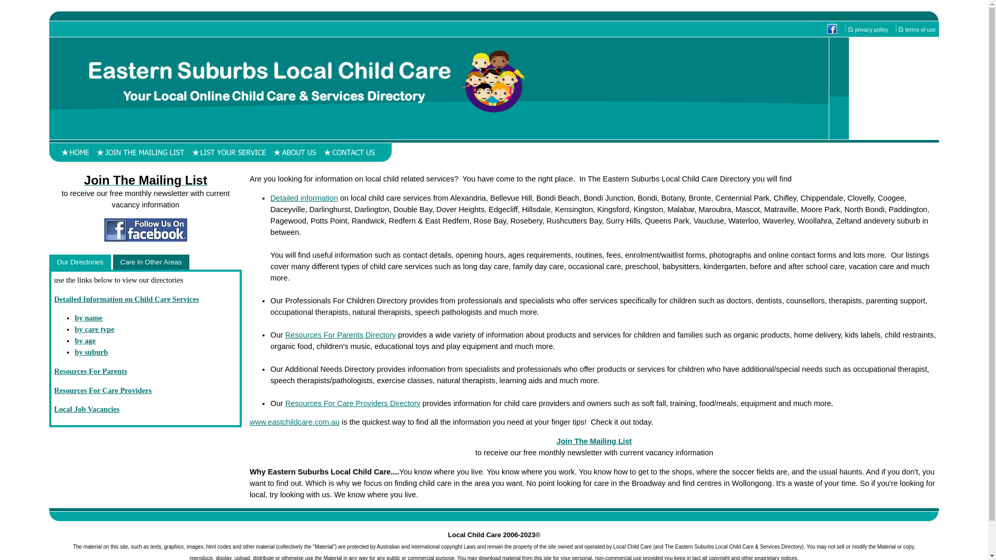 The width and height of the screenshot is (996, 560). Describe the element at coordinates (103, 390) in the screenshot. I see `Resources For Care Providers` at that location.